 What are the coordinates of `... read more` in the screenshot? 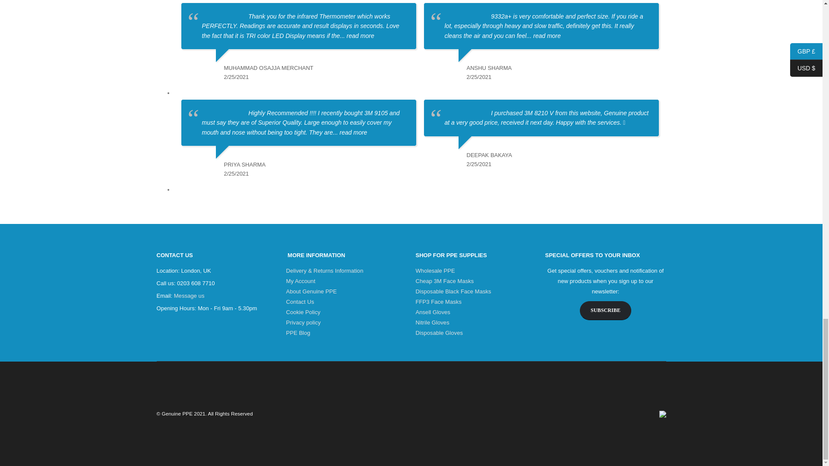 It's located at (357, 35).